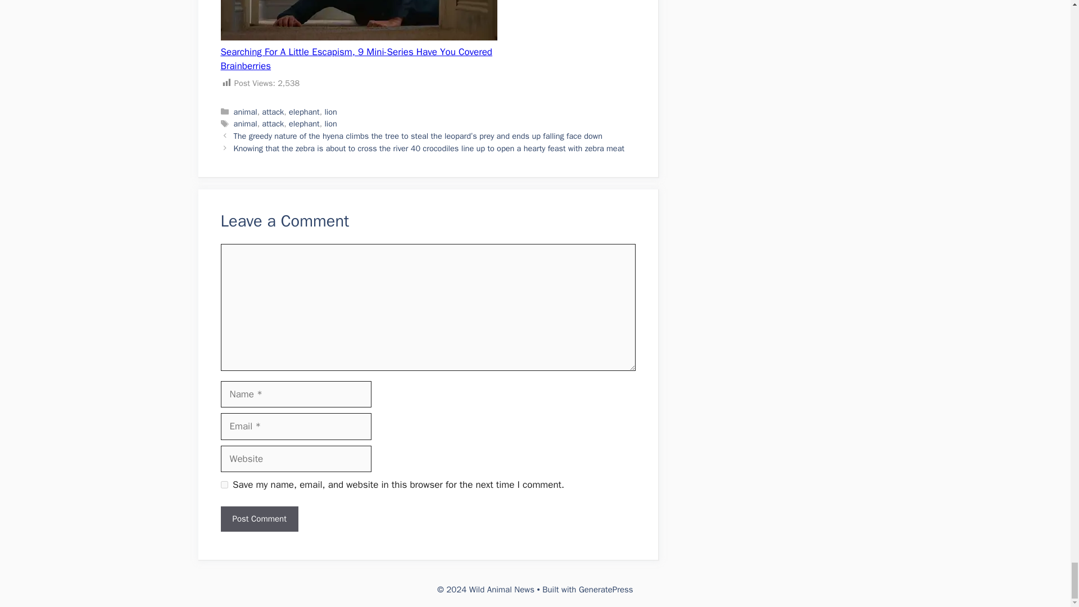 The image size is (1079, 607). What do you see at coordinates (259, 519) in the screenshot?
I see `Post Comment` at bounding box center [259, 519].